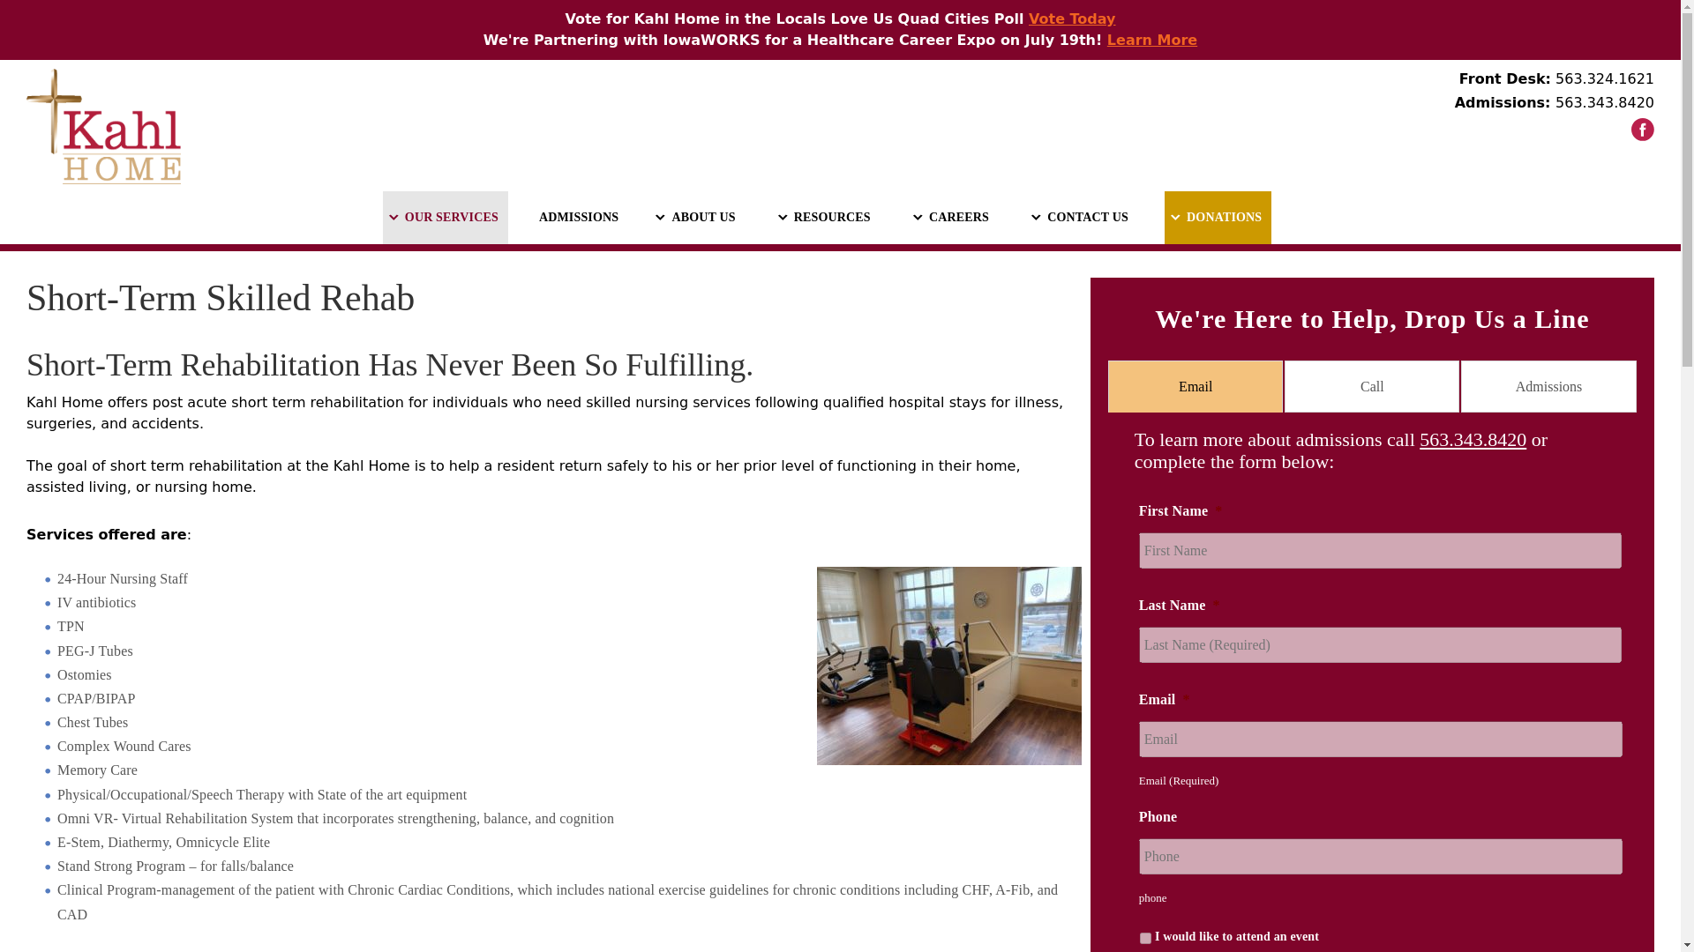 The width and height of the screenshot is (1694, 952). What do you see at coordinates (1604, 102) in the screenshot?
I see `563.343.8420` at bounding box center [1604, 102].